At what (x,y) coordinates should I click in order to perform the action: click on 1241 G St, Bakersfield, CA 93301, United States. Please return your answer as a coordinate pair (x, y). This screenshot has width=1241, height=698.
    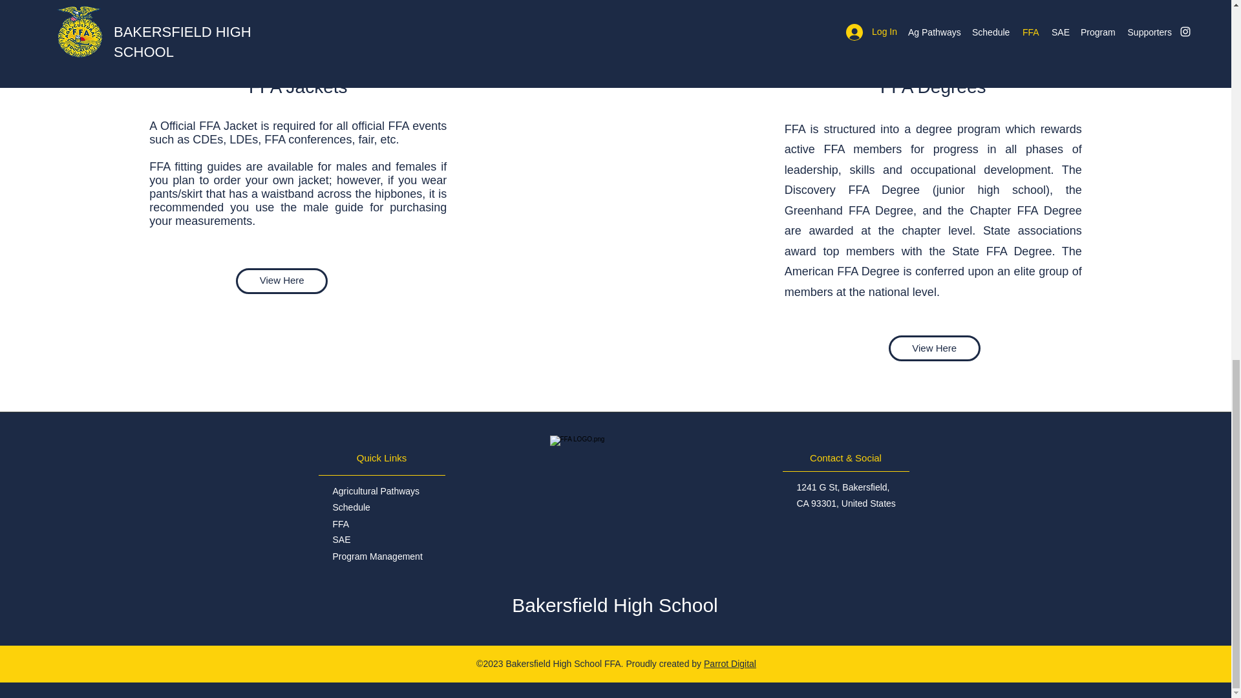
    Looking at the image, I should click on (845, 495).